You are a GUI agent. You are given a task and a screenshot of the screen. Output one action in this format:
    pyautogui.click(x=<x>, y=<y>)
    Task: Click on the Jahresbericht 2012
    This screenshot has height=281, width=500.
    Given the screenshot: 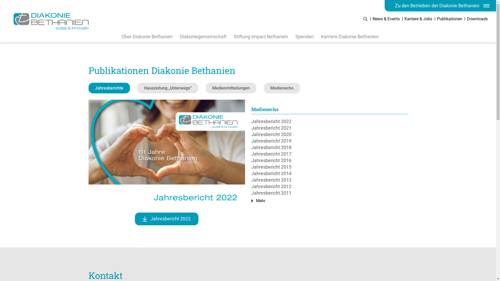 What is the action you would take?
    pyautogui.click(x=329, y=186)
    